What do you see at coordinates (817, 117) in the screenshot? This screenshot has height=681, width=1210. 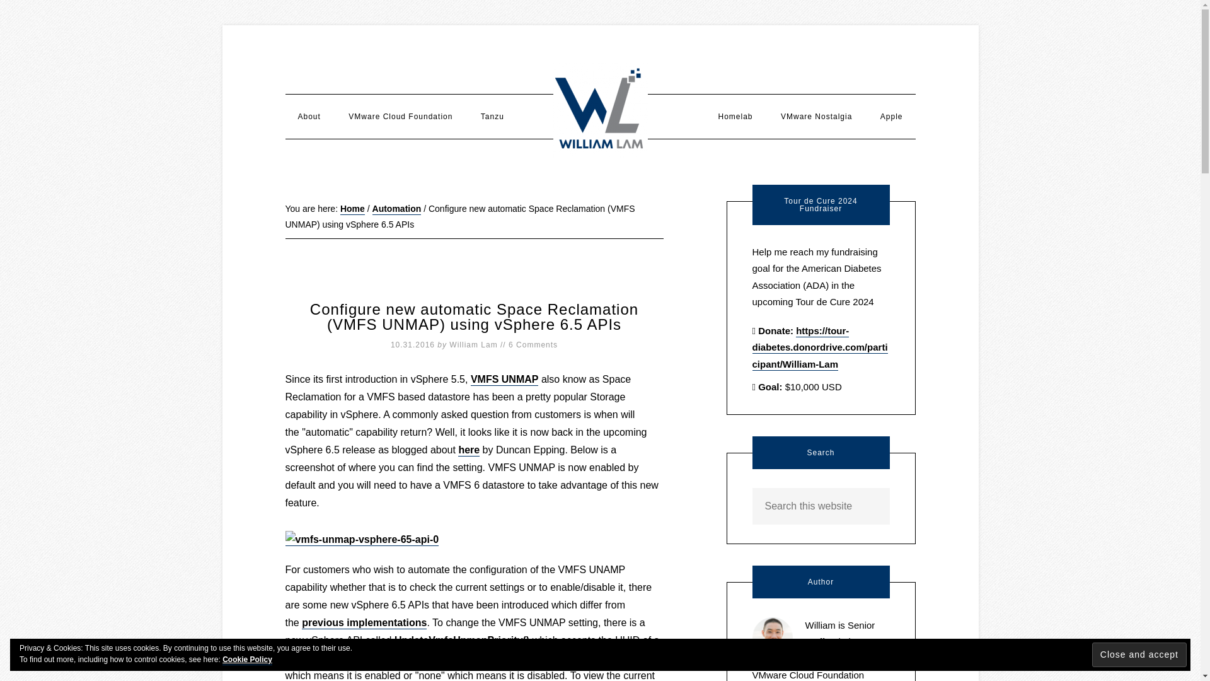 I see `VMware Nostalgia` at bounding box center [817, 117].